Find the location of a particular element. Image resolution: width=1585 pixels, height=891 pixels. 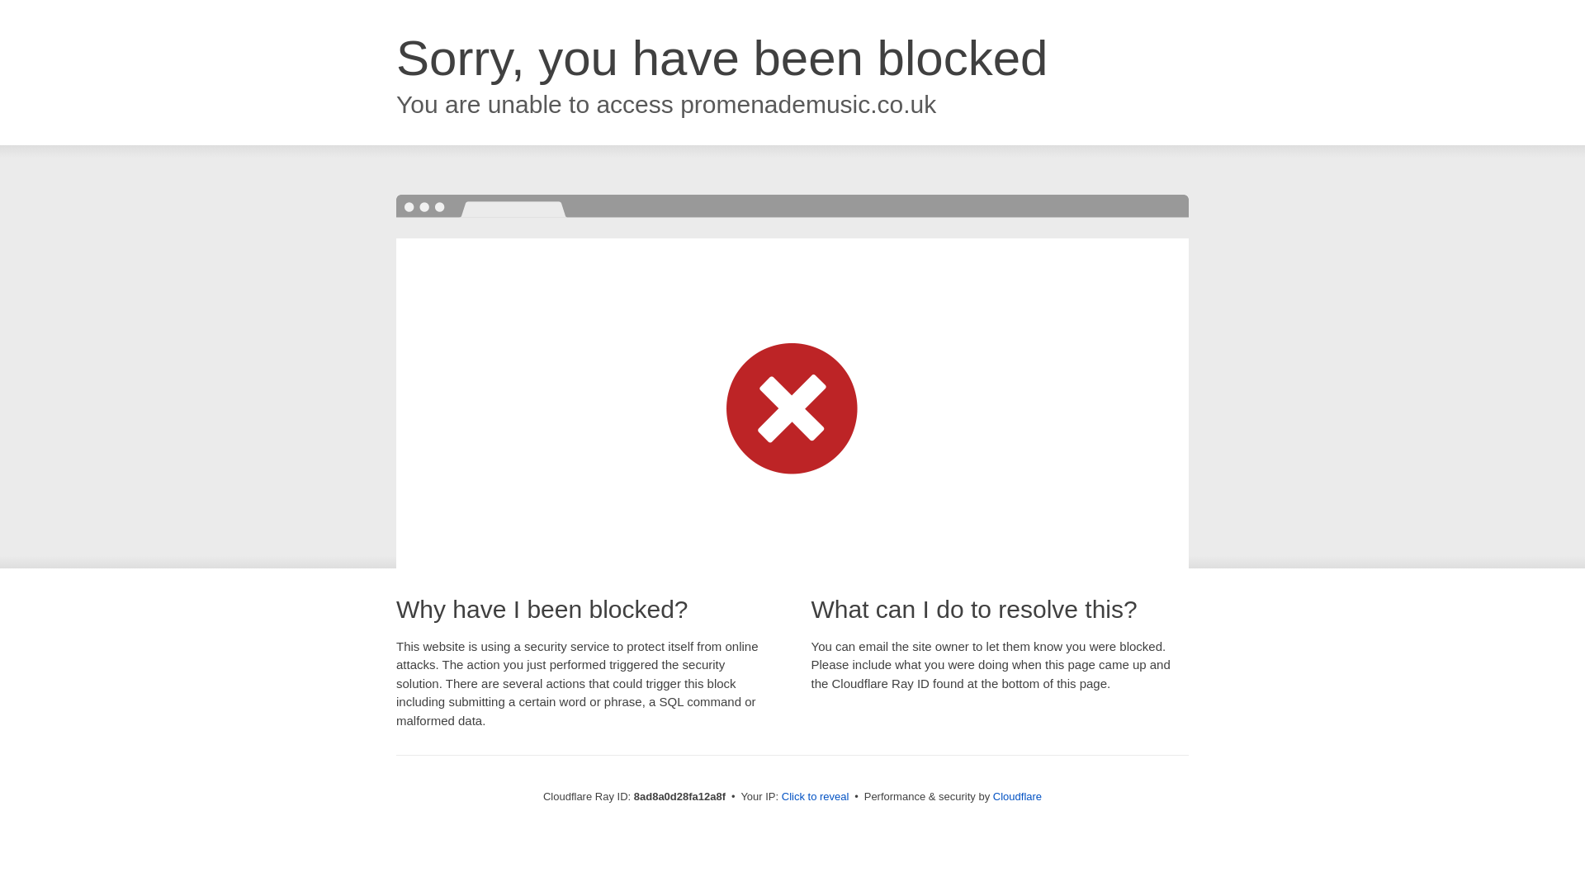

Cloudflare is located at coordinates (1017, 796).